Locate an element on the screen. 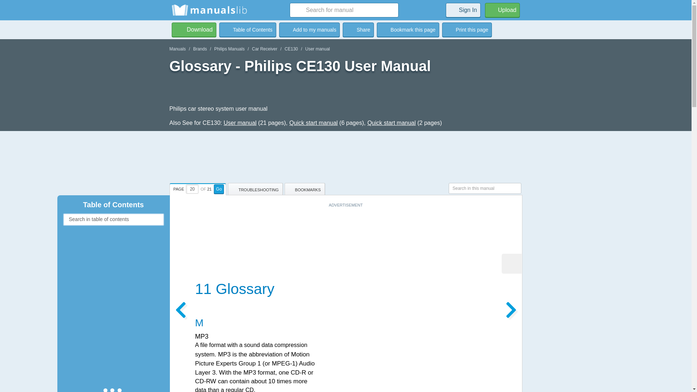 The width and height of the screenshot is (697, 392). Quick start manual is located at coordinates (391, 123).